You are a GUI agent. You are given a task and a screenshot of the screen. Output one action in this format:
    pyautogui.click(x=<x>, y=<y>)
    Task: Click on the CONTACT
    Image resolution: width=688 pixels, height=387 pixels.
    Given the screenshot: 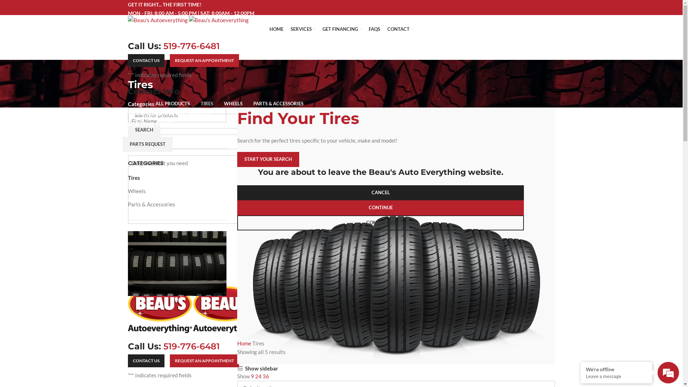 What is the action you would take?
    pyautogui.click(x=400, y=29)
    